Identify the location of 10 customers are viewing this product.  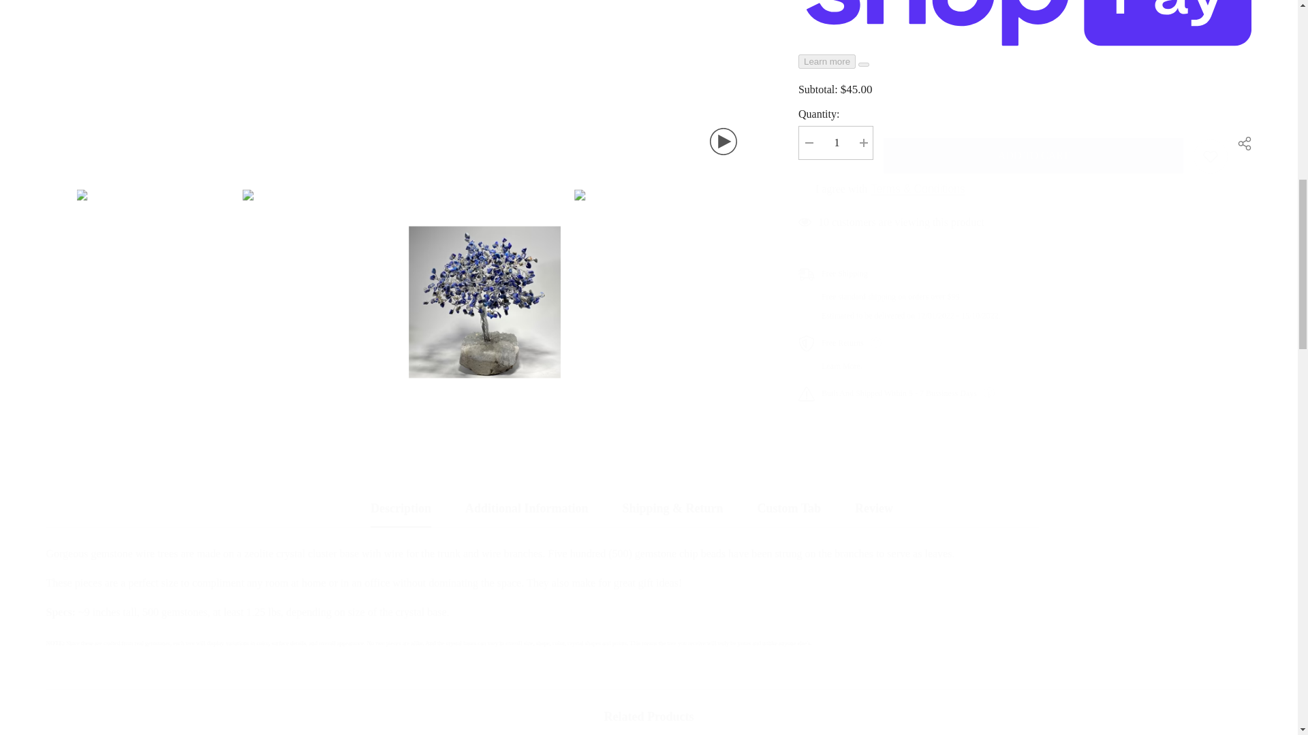
(1025, 11).